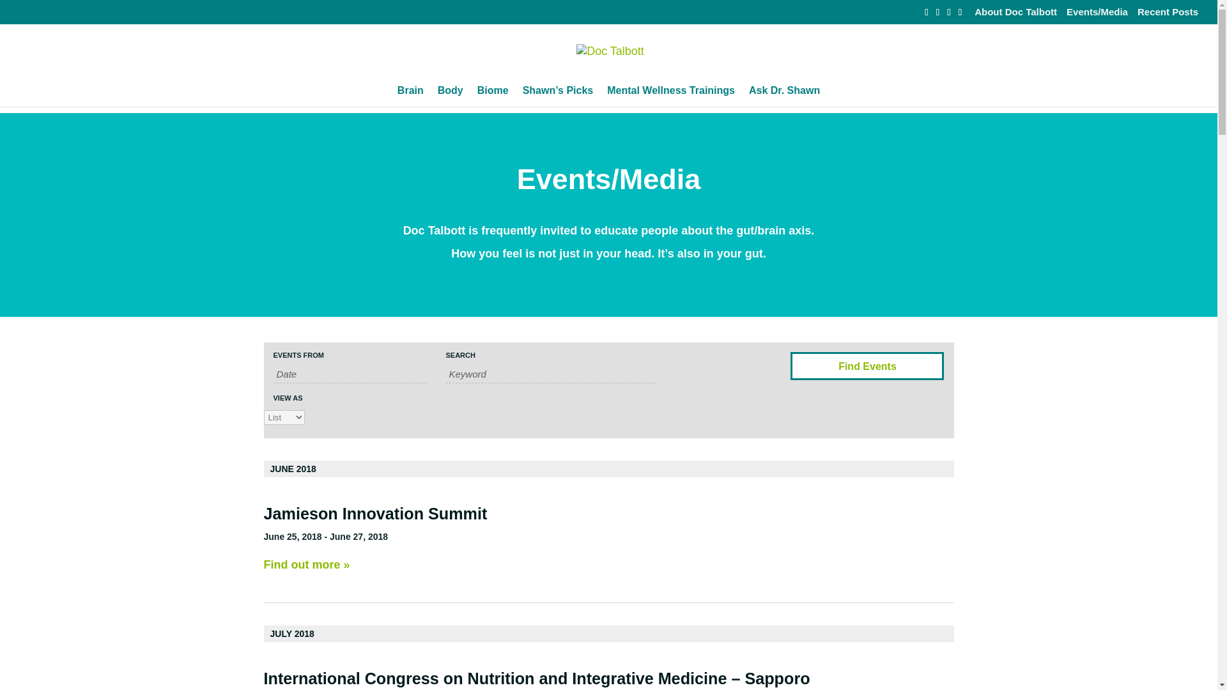 This screenshot has width=1227, height=690. I want to click on Recent Posts, so click(1168, 15).